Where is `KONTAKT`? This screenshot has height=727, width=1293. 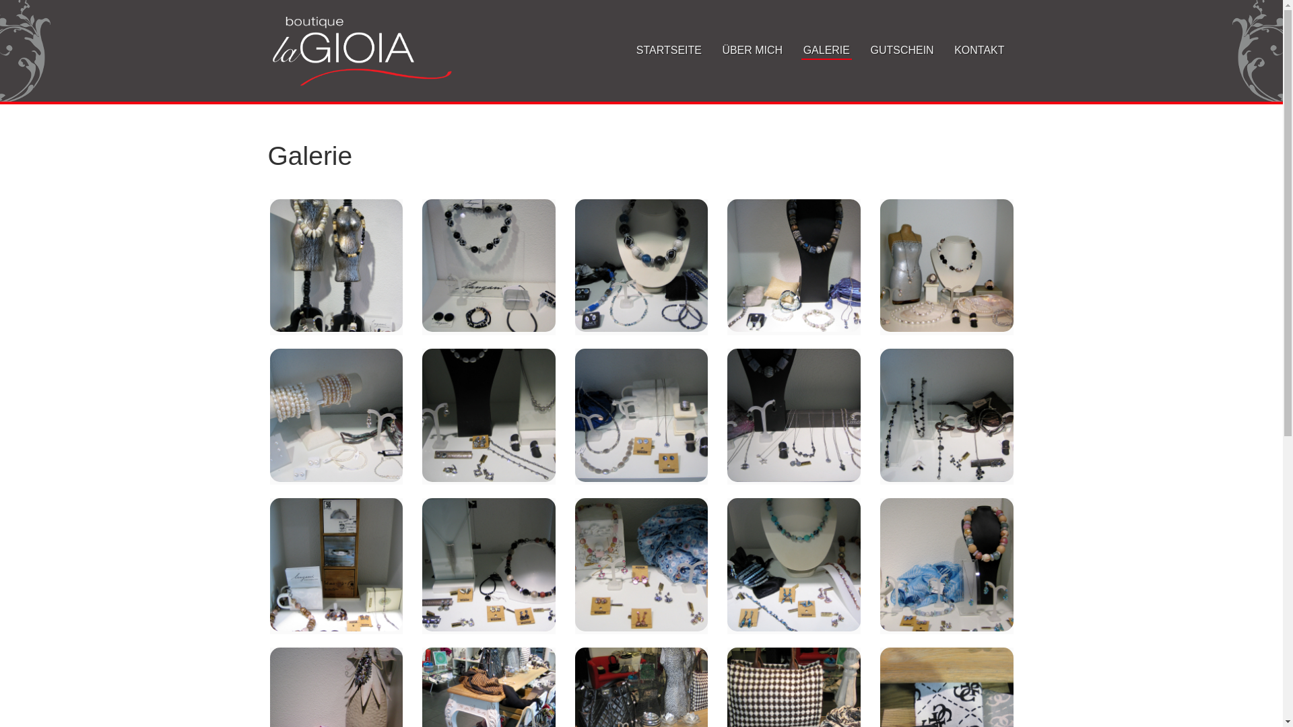
KONTAKT is located at coordinates (979, 51).